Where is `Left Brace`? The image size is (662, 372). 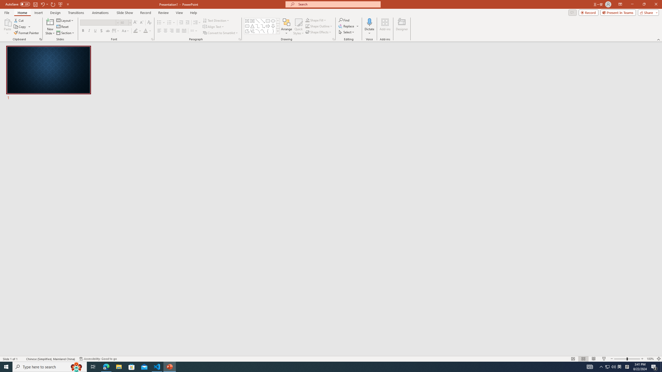
Left Brace is located at coordinates (268, 31).